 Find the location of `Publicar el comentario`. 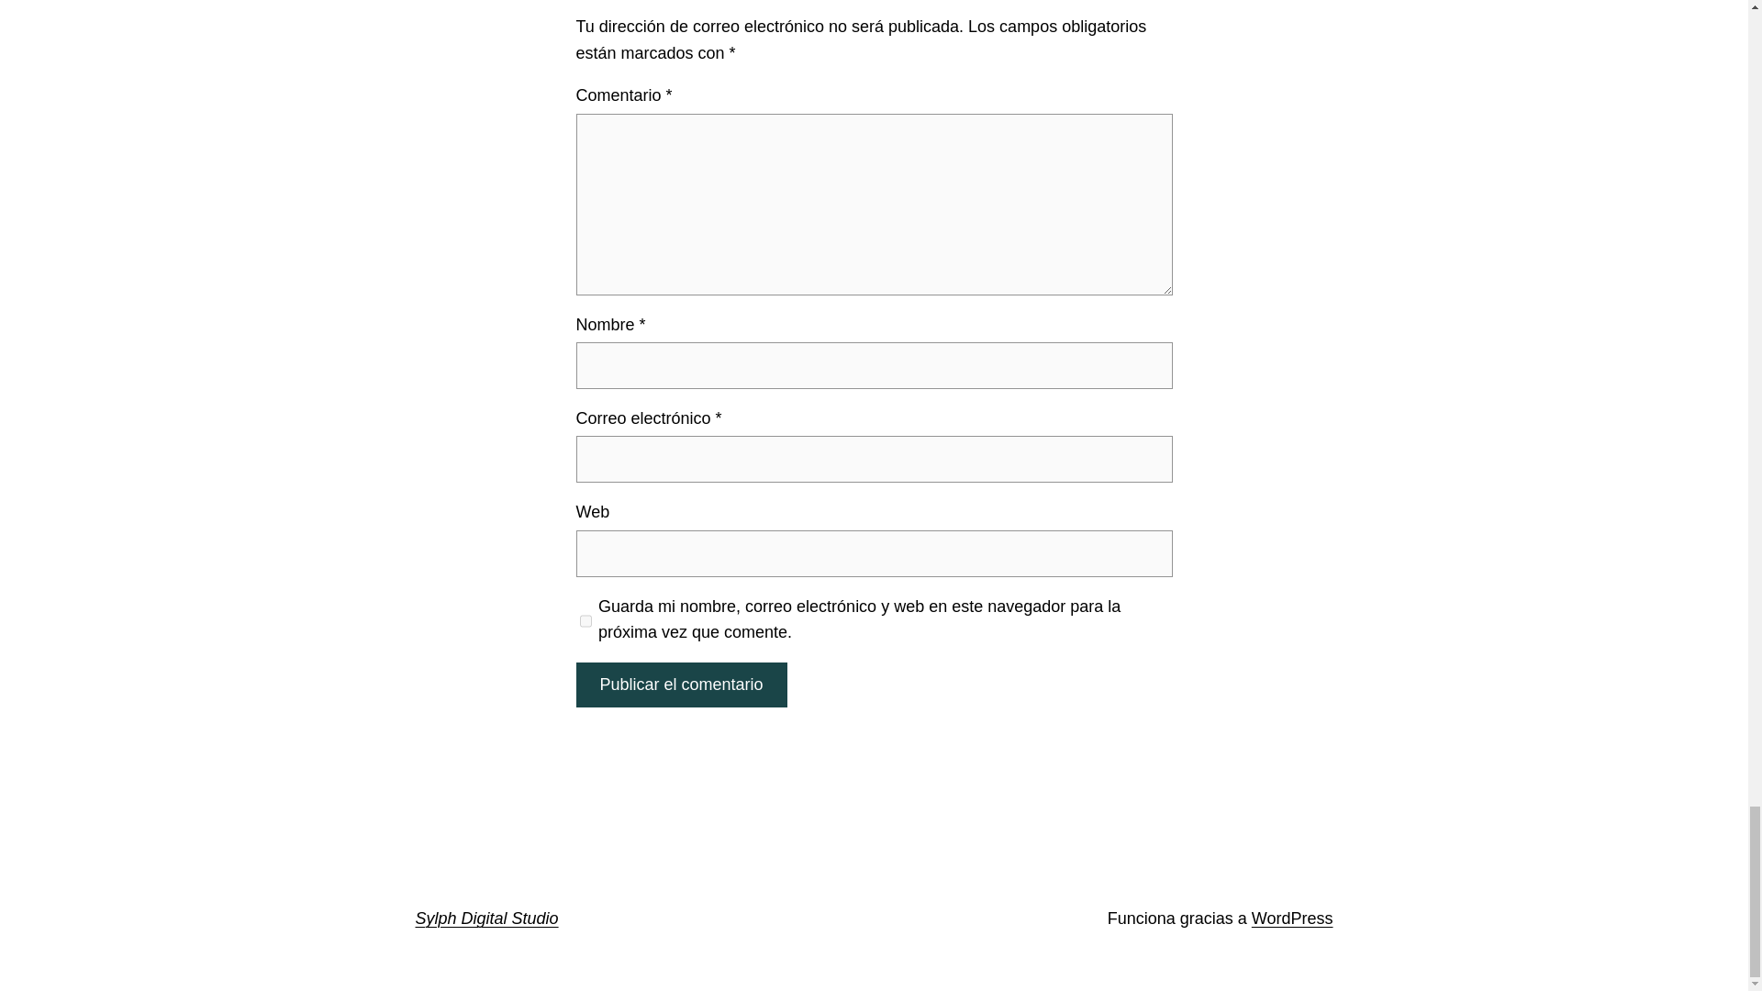

Publicar el comentario is located at coordinates (681, 685).